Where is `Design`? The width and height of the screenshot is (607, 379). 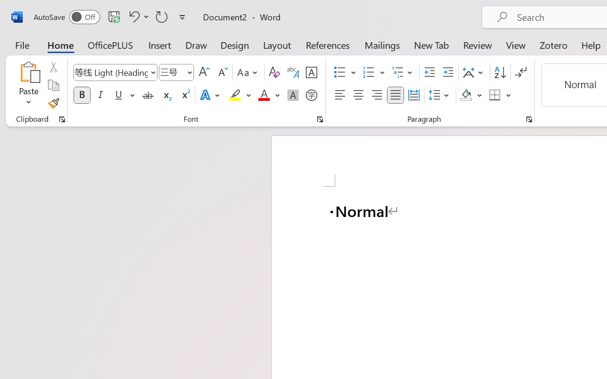
Design is located at coordinates (235, 45).